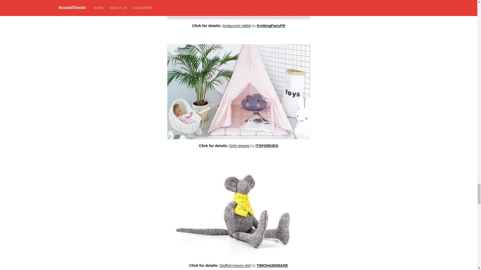  What do you see at coordinates (271, 25) in the screenshot?
I see `KnittingFairyFR` at bounding box center [271, 25].